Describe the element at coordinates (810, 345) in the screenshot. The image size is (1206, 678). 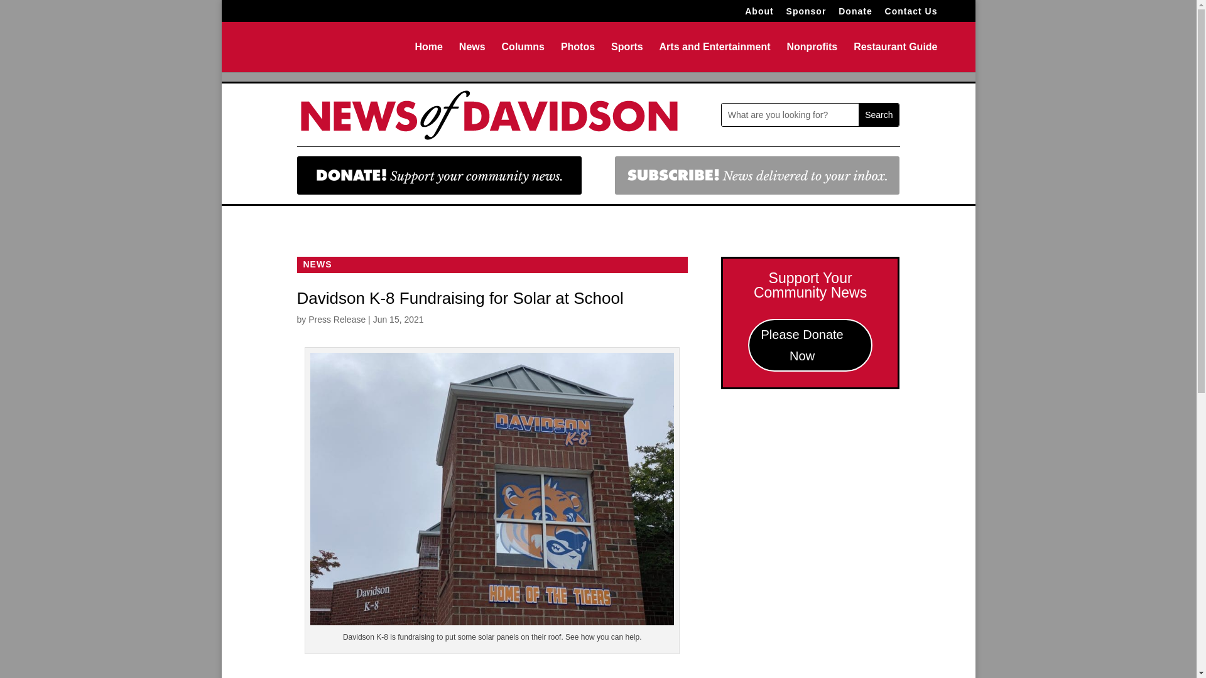
I see `Please Donate Now` at that location.